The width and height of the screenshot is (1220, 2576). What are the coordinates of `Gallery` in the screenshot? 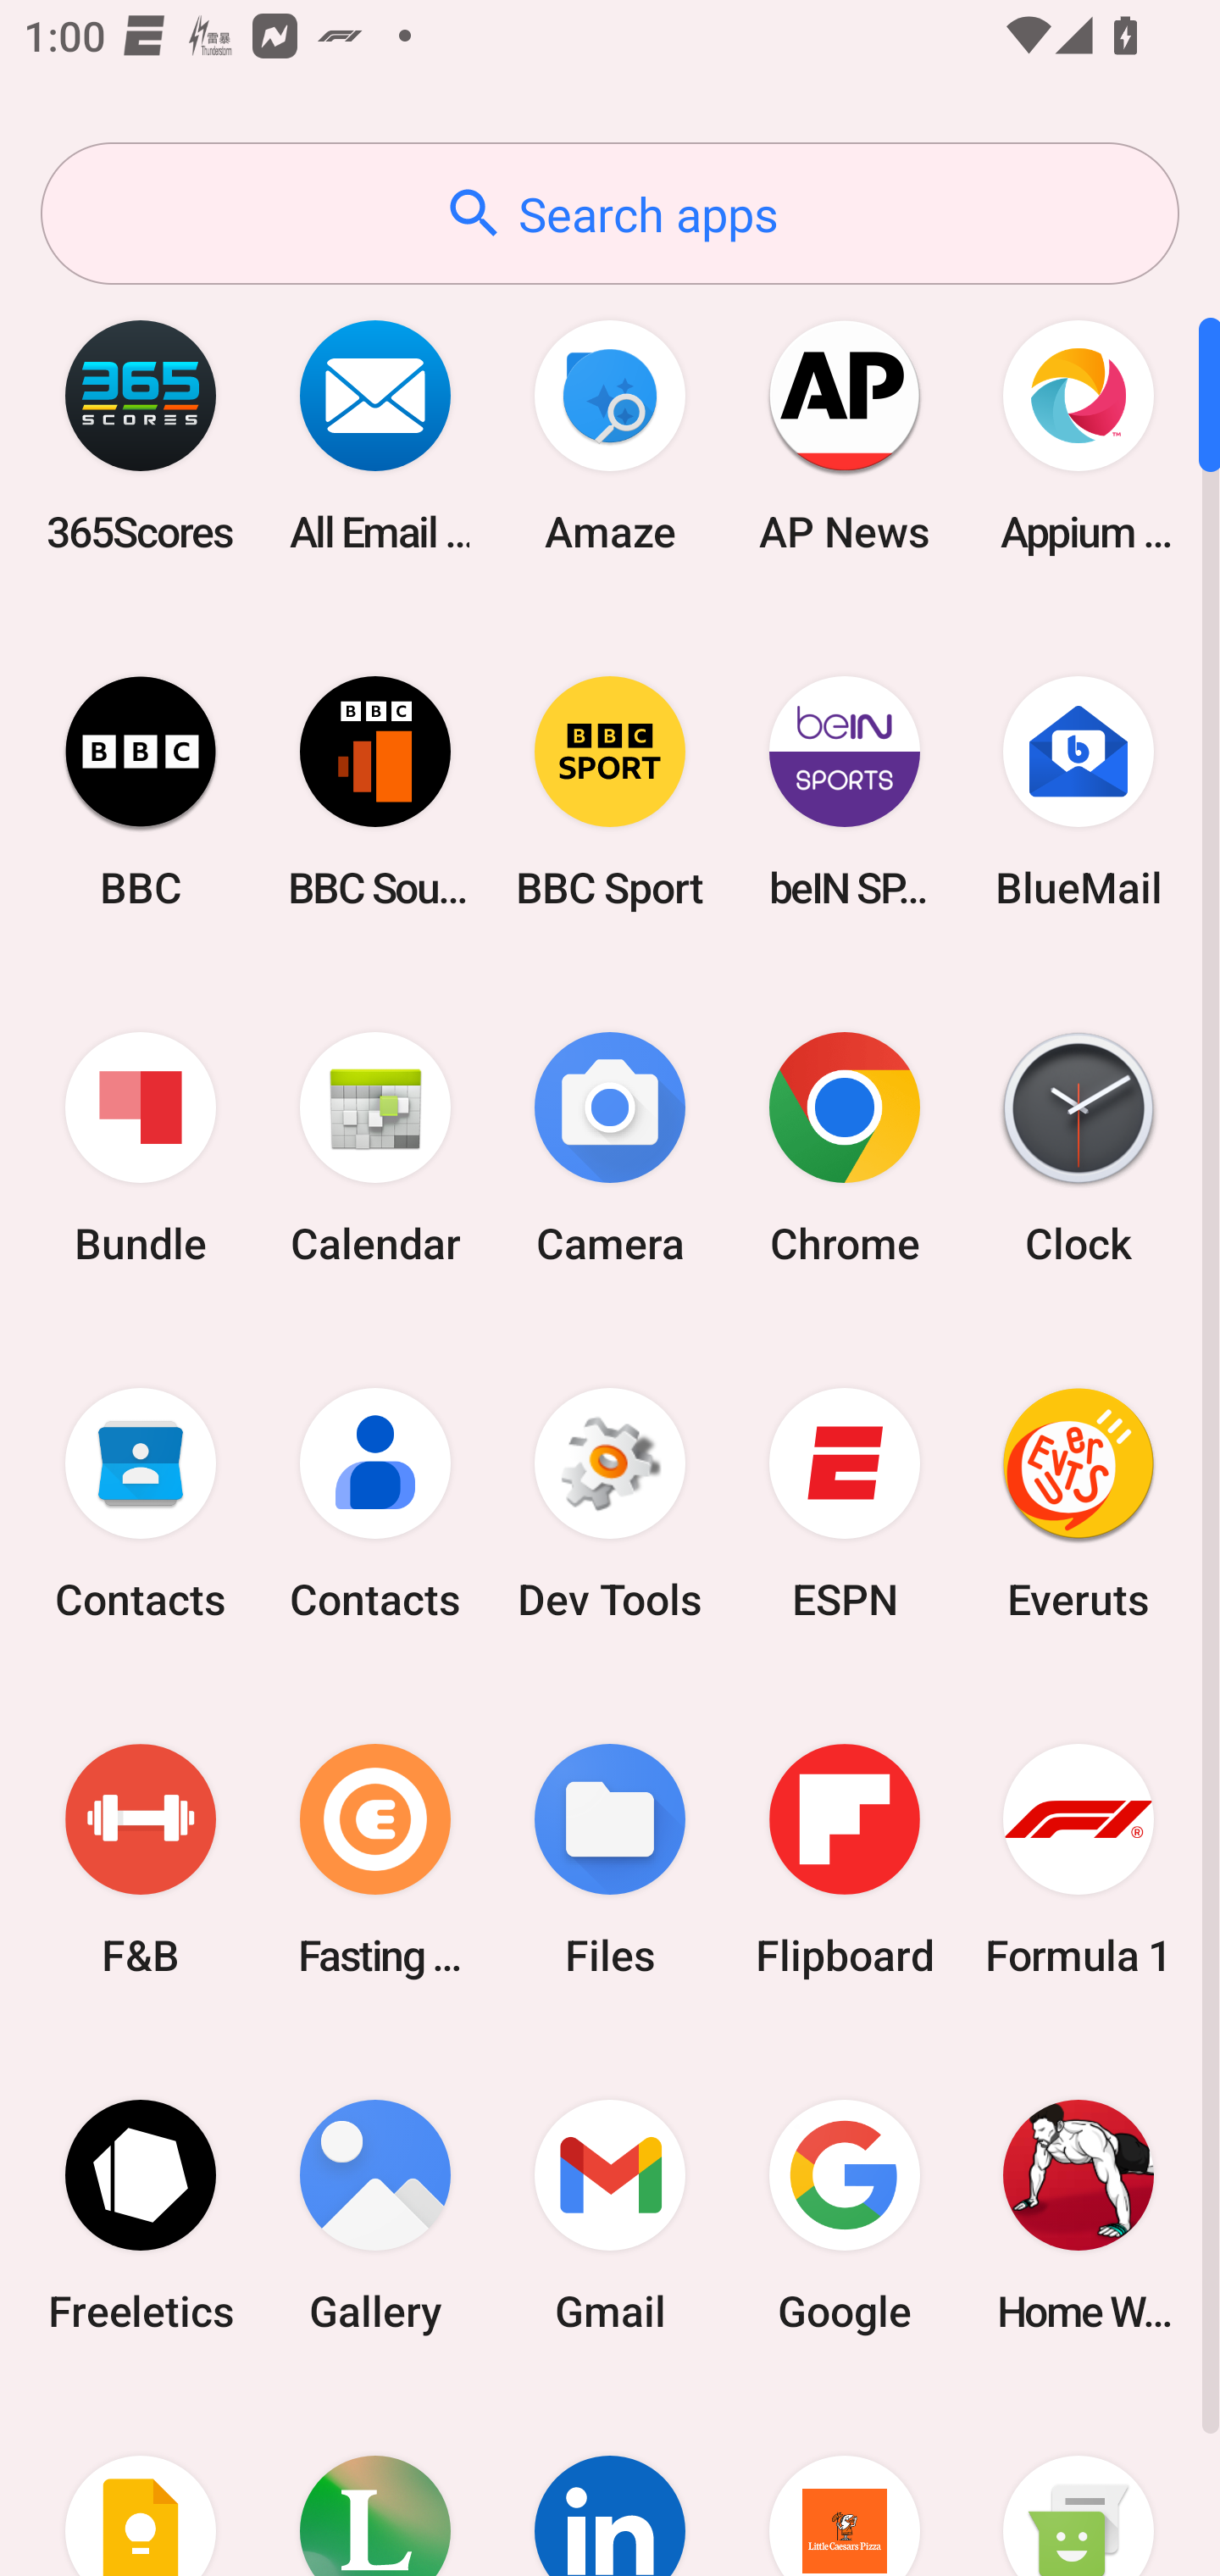 It's located at (375, 2215).